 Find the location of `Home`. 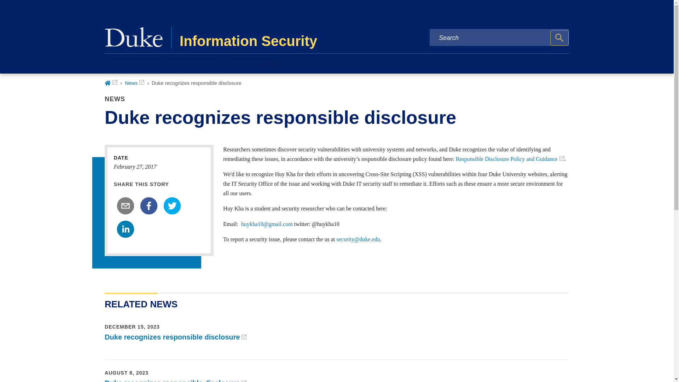

Home is located at coordinates (111, 83).